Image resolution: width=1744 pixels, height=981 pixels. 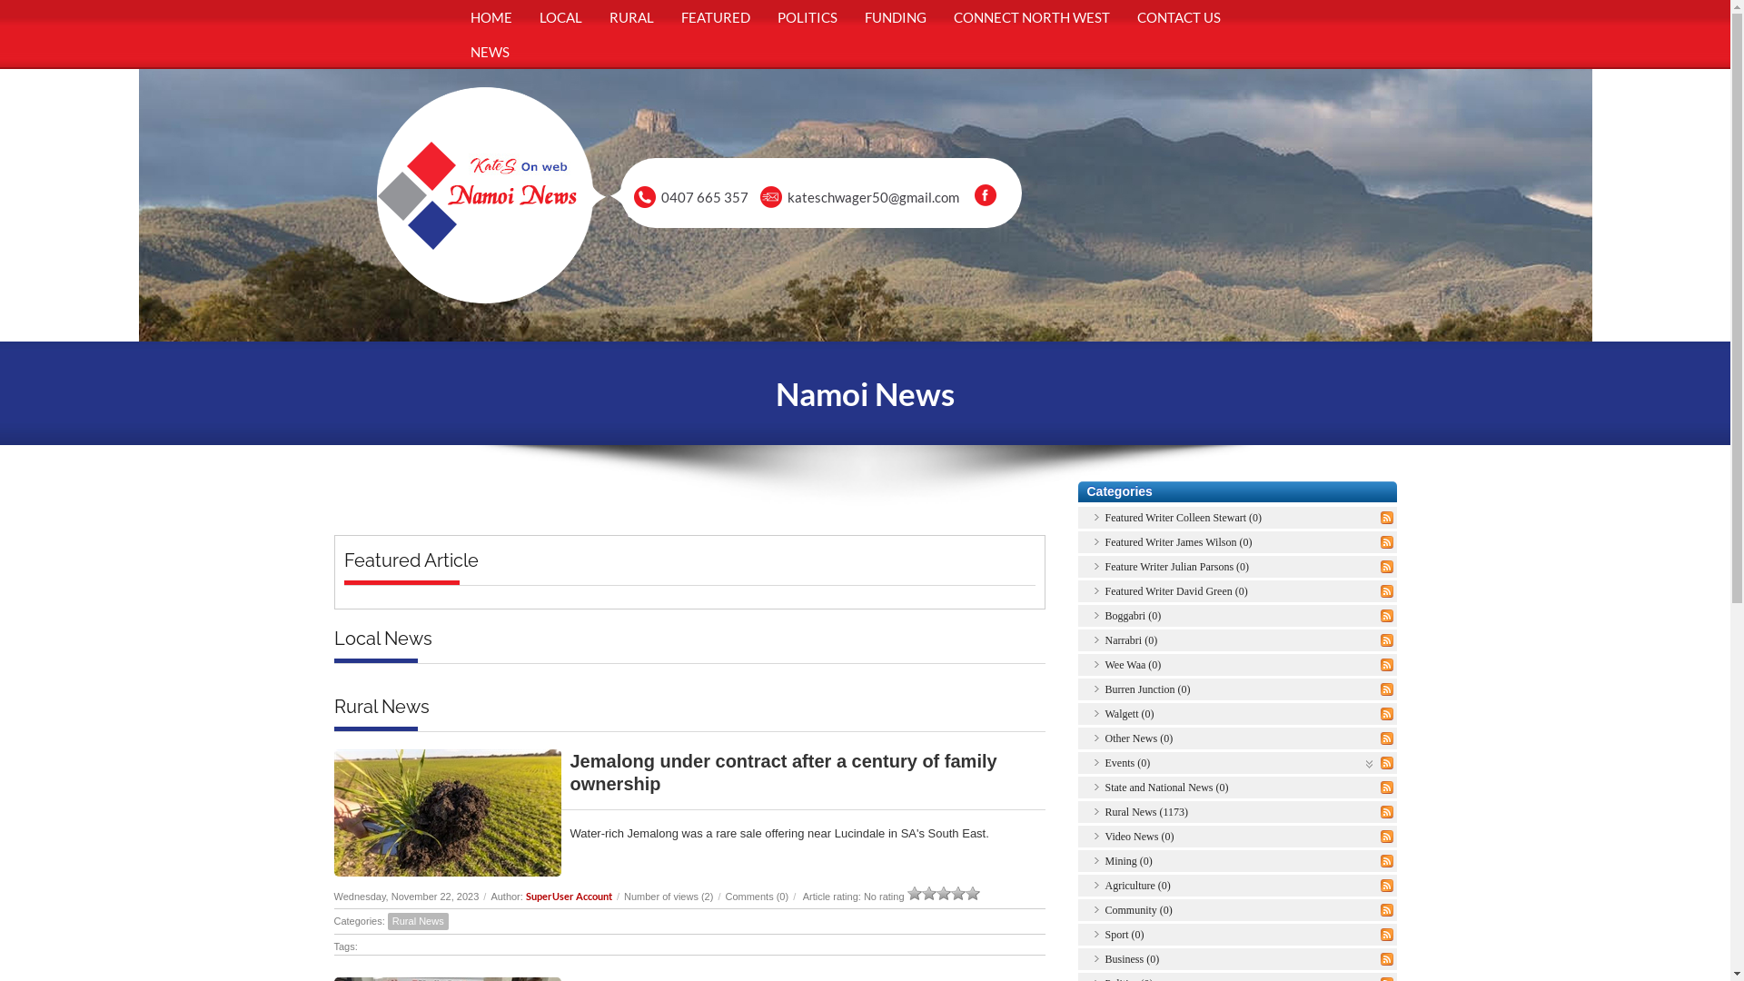 I want to click on Agriculture (0), so click(x=1137, y=886).